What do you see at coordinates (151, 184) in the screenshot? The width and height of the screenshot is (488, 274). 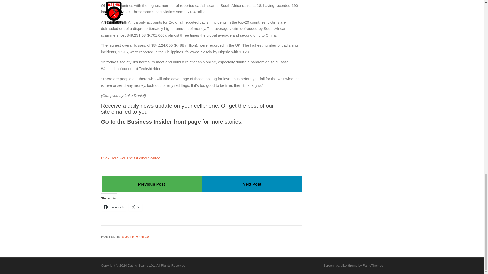 I see `Previous Post` at bounding box center [151, 184].